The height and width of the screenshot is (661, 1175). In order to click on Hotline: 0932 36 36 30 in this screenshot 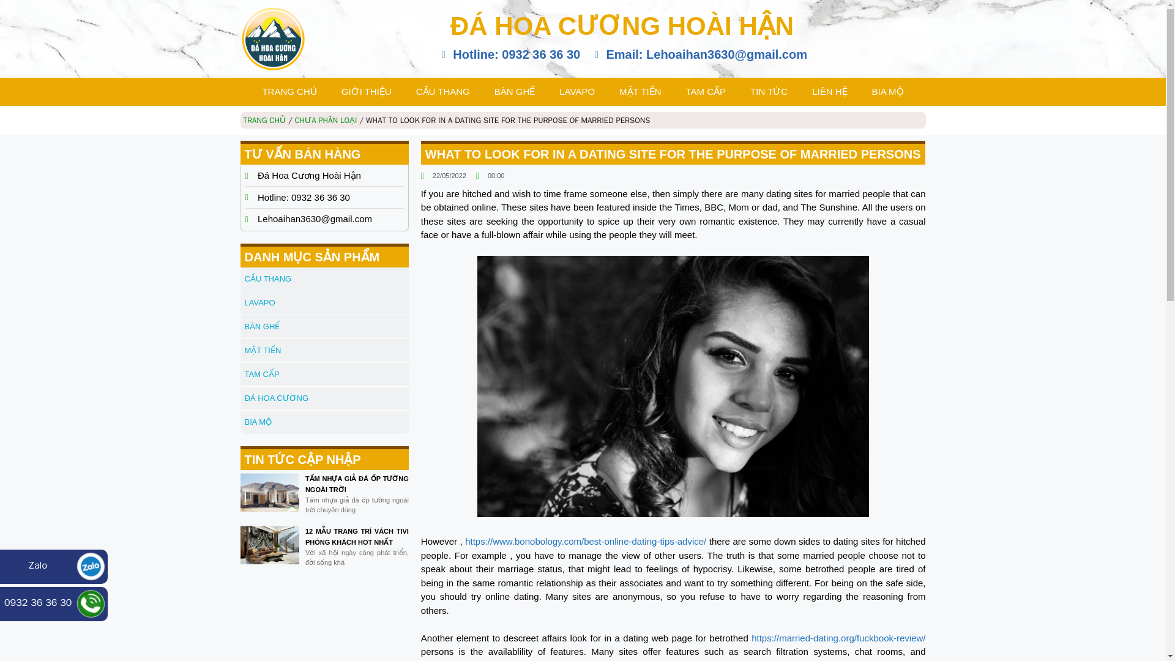, I will do `click(509, 54)`.